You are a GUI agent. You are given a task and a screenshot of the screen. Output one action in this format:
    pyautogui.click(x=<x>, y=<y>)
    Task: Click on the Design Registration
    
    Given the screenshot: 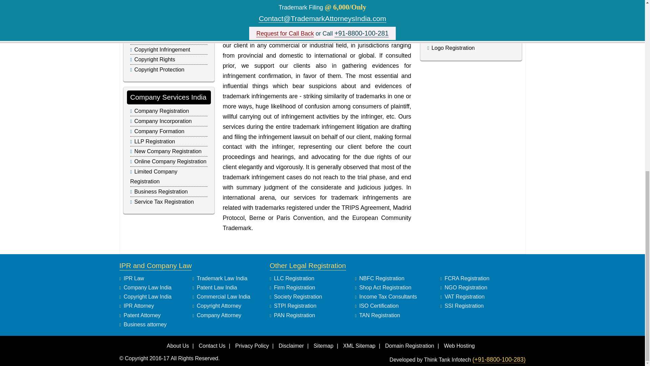 What is the action you would take?
    pyautogui.click(x=158, y=1)
    